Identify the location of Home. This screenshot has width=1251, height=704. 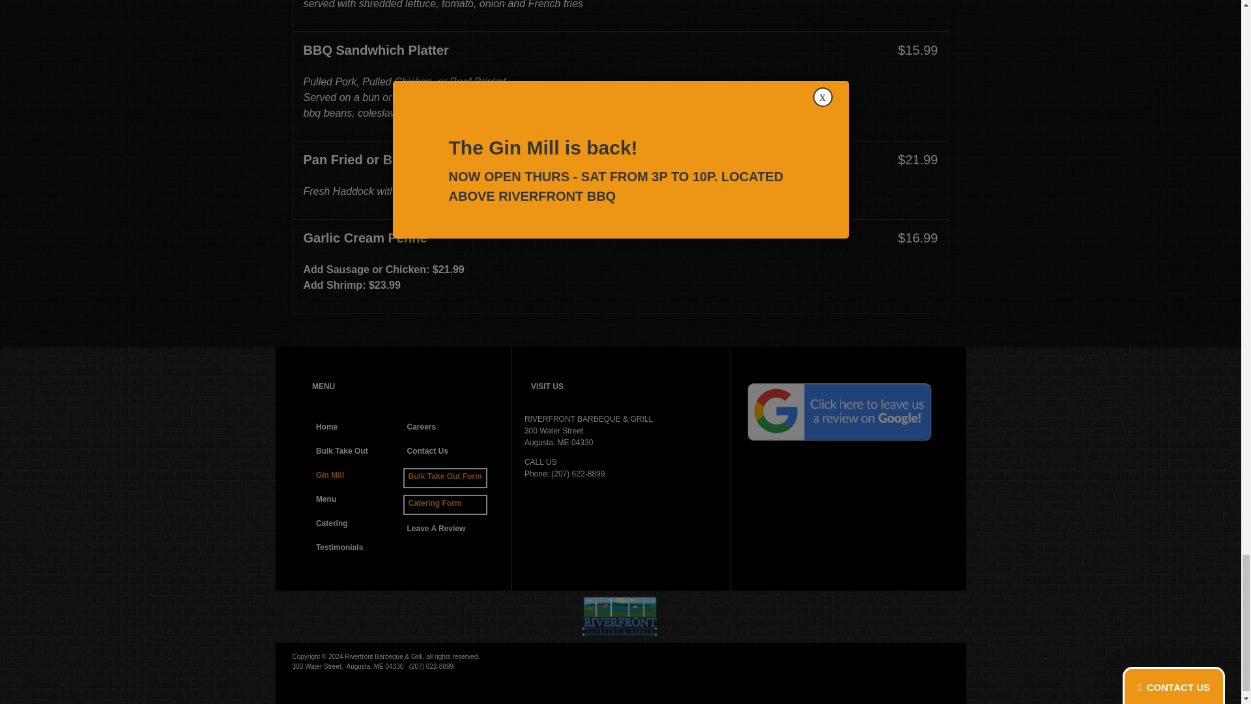
(356, 428).